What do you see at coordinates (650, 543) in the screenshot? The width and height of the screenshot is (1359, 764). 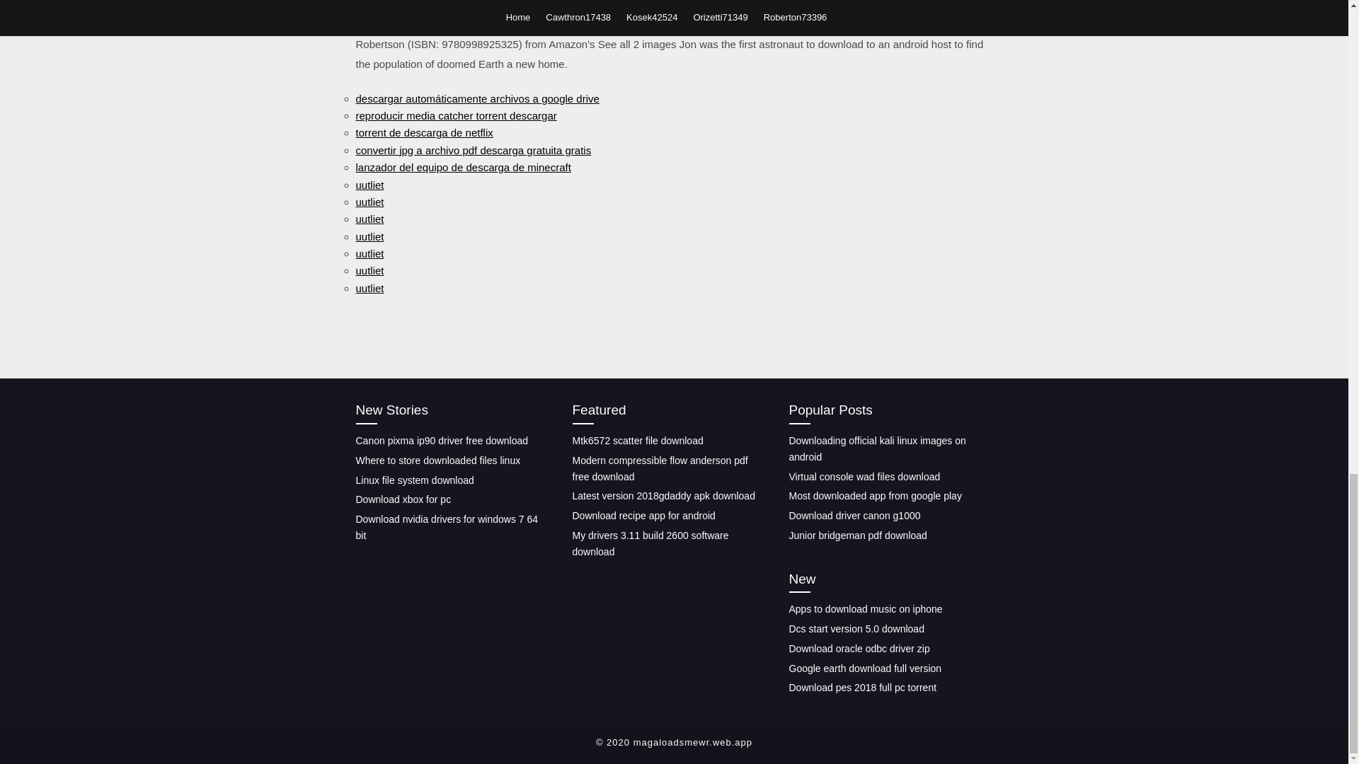 I see `My drivers 3.11 build 2600 software download` at bounding box center [650, 543].